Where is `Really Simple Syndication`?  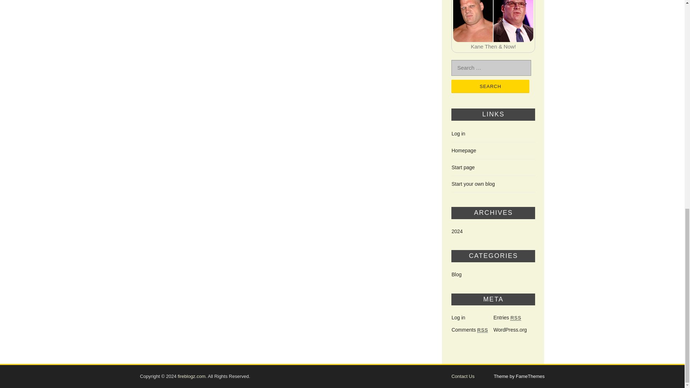 Really Simple Syndication is located at coordinates (482, 330).